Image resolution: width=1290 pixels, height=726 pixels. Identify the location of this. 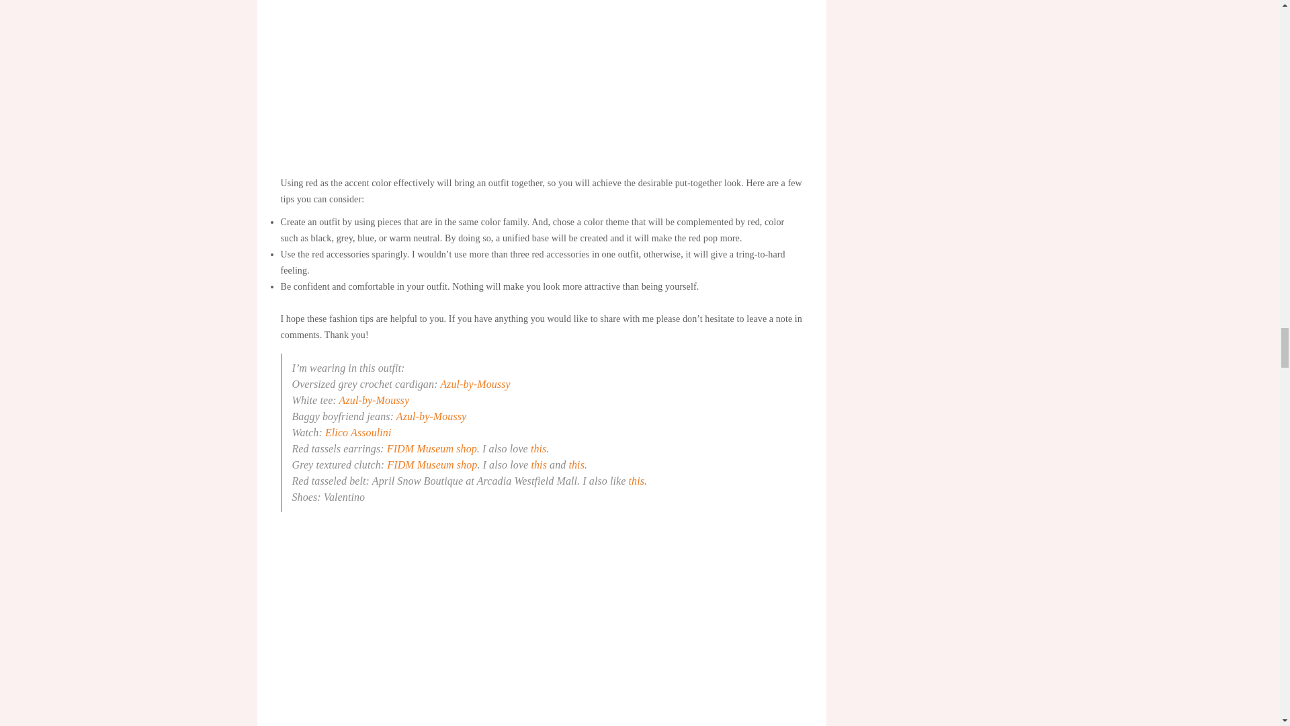
(539, 464).